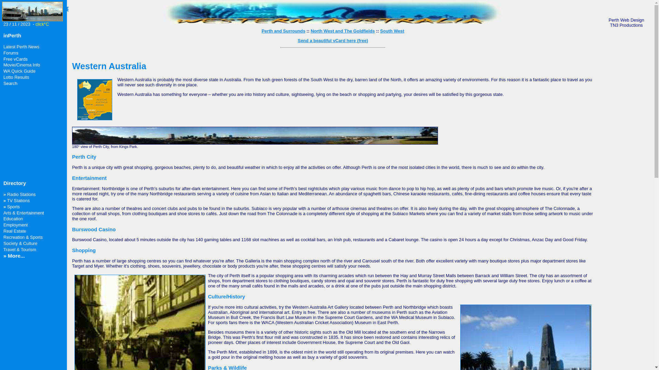  I want to click on Advertisement, so click(24, 134).